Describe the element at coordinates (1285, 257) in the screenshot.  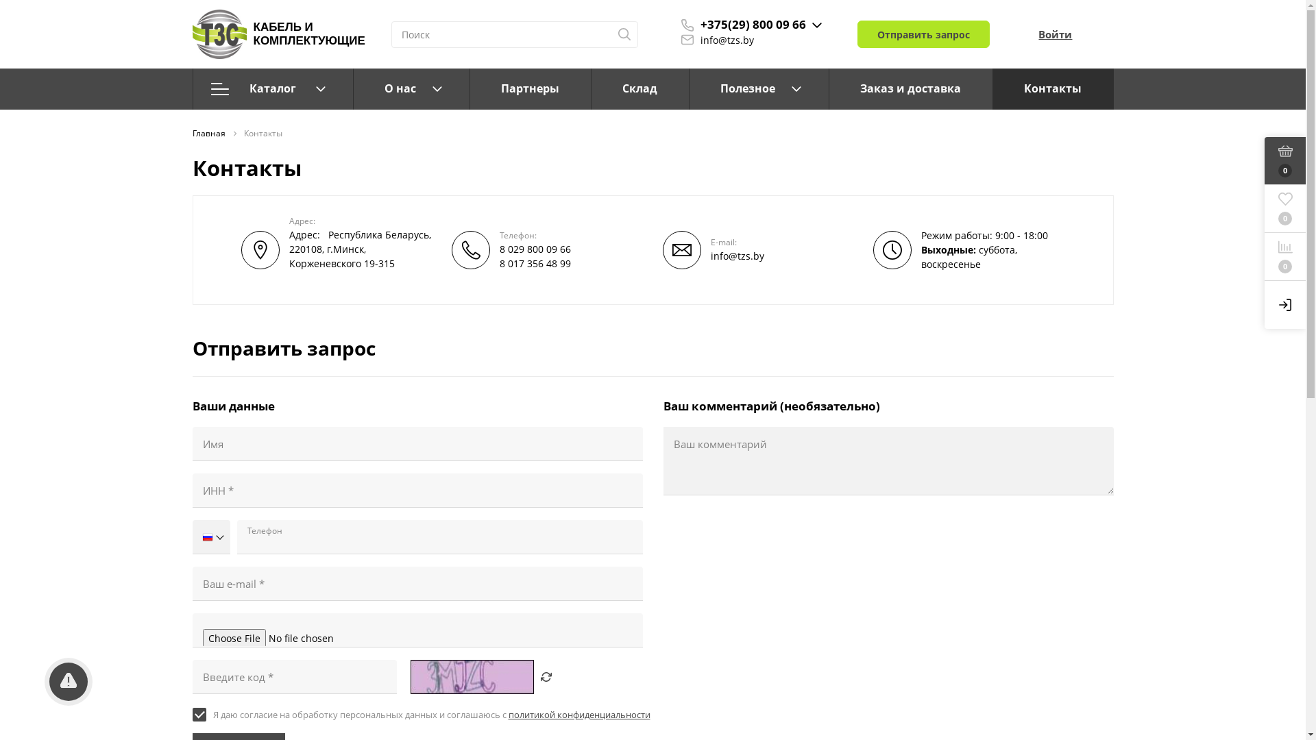
I see `0` at that location.